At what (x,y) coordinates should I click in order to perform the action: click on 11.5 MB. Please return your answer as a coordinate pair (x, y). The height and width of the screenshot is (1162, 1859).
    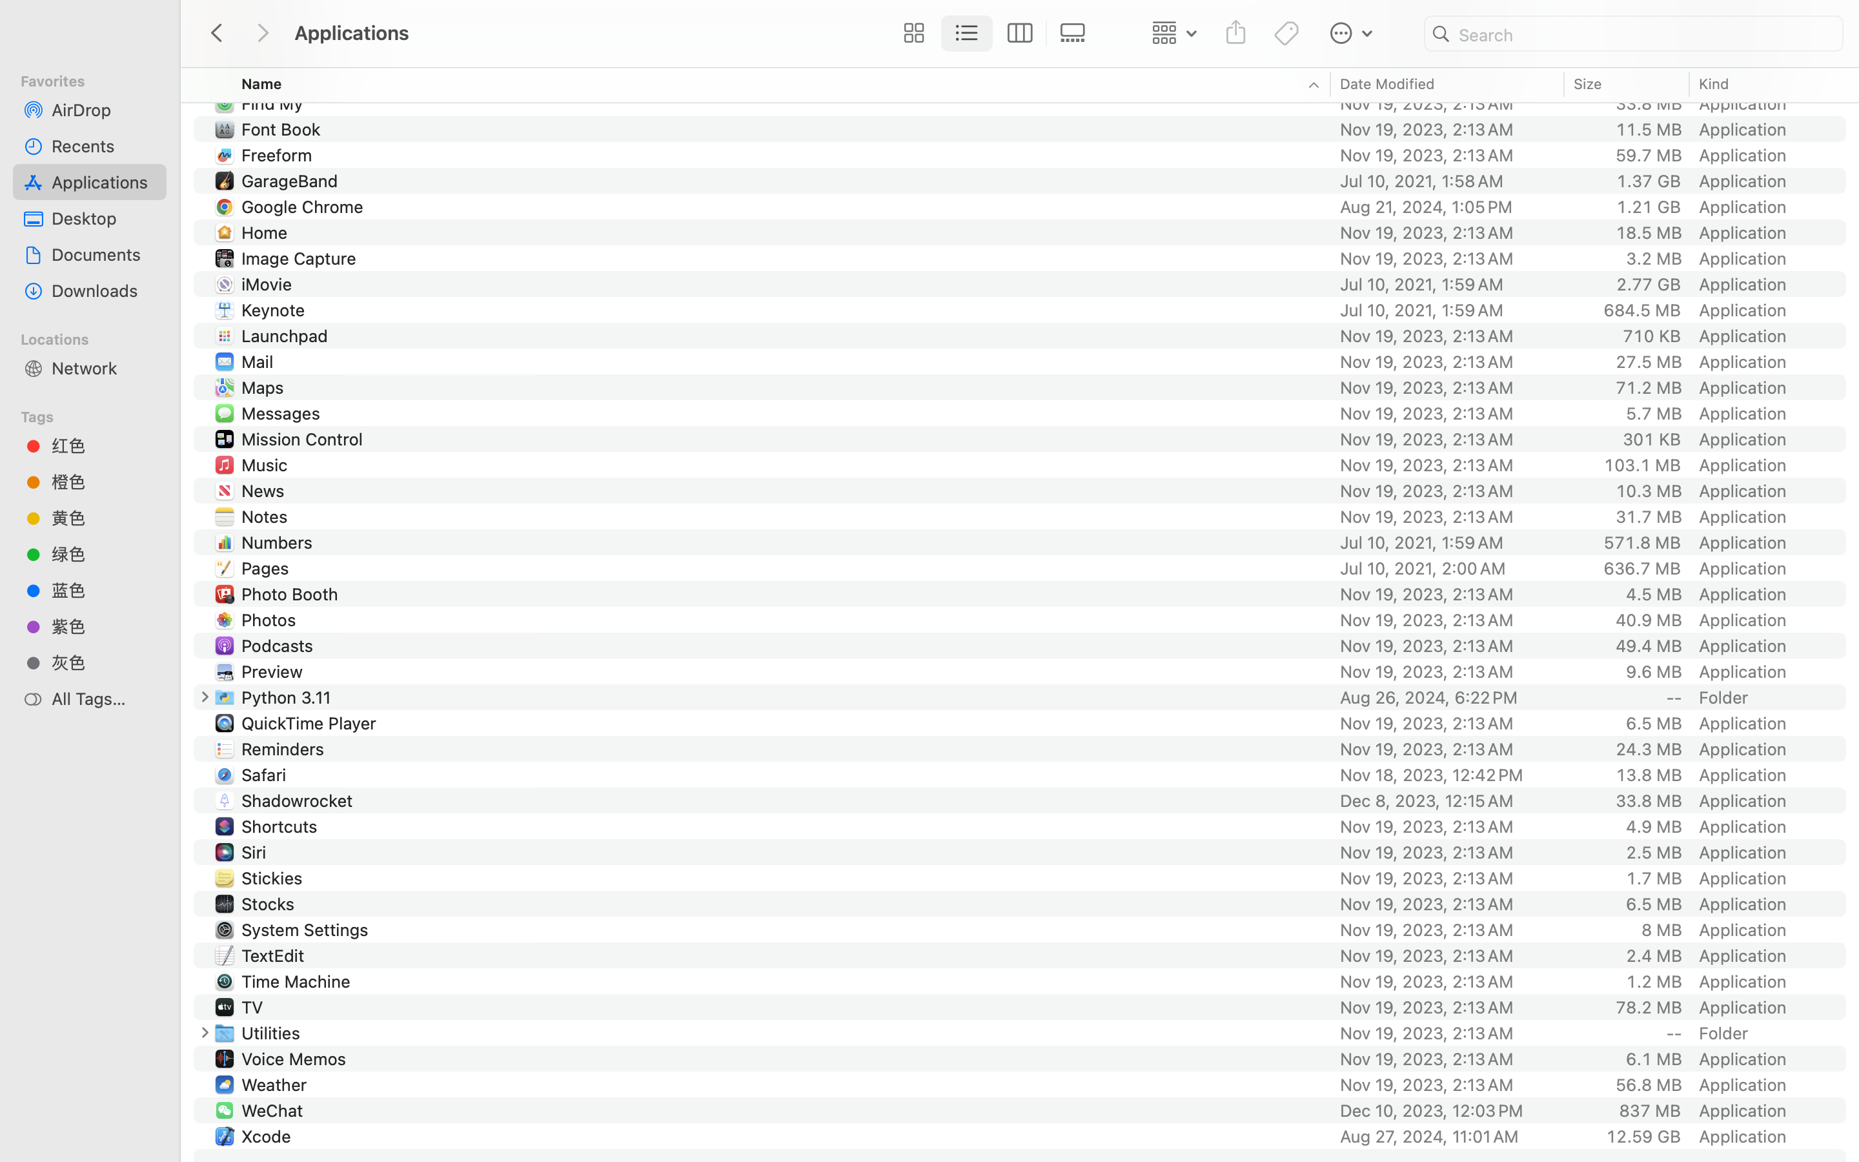
    Looking at the image, I should click on (1649, 129).